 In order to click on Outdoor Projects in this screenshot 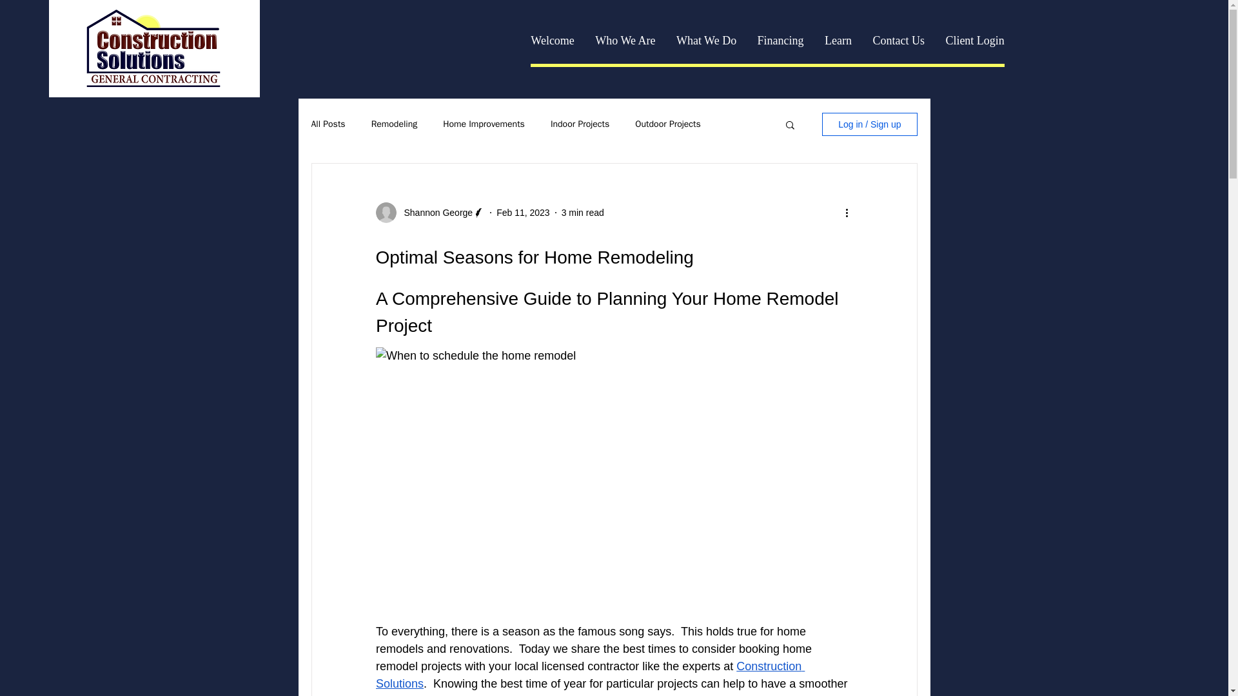, I will do `click(667, 124)`.